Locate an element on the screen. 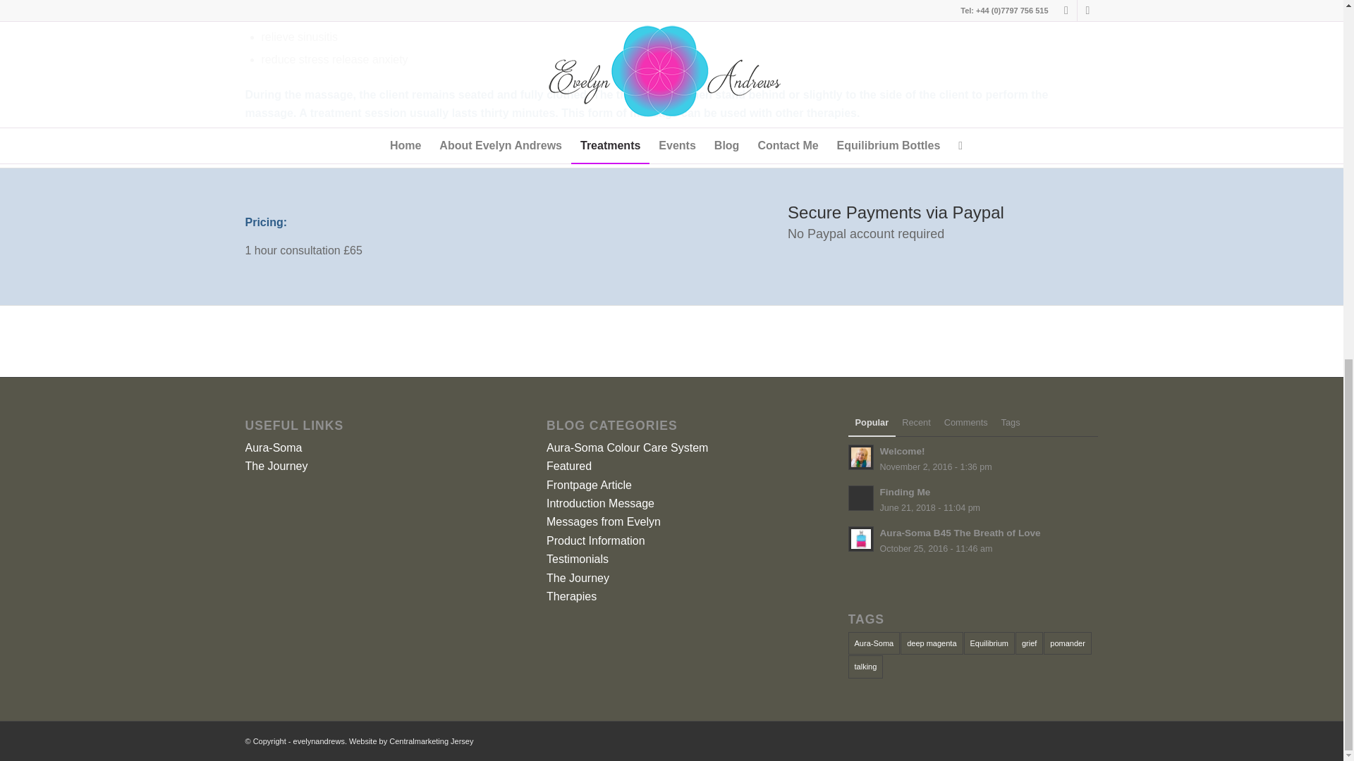 The width and height of the screenshot is (1354, 761). Featured is located at coordinates (569, 466).